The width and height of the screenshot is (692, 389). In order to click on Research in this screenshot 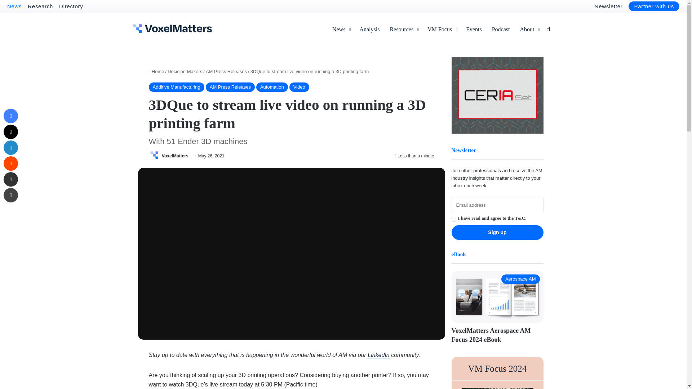, I will do `click(40, 6)`.